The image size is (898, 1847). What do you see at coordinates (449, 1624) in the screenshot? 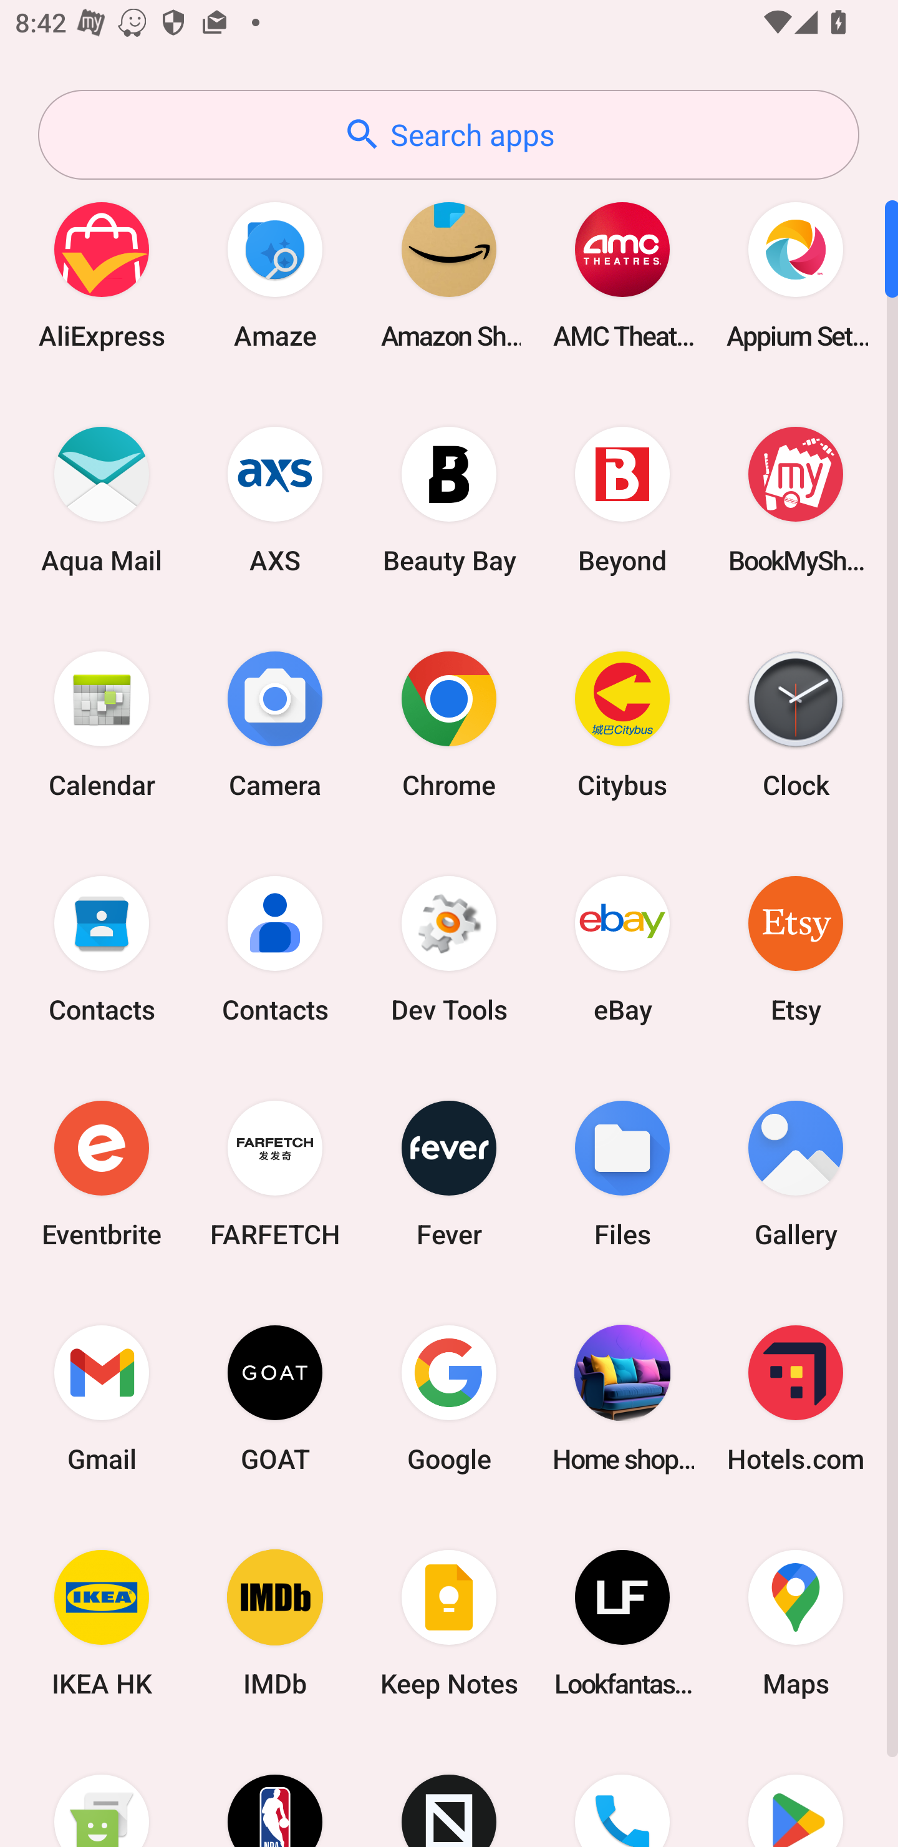
I see `Keep Notes` at bounding box center [449, 1624].